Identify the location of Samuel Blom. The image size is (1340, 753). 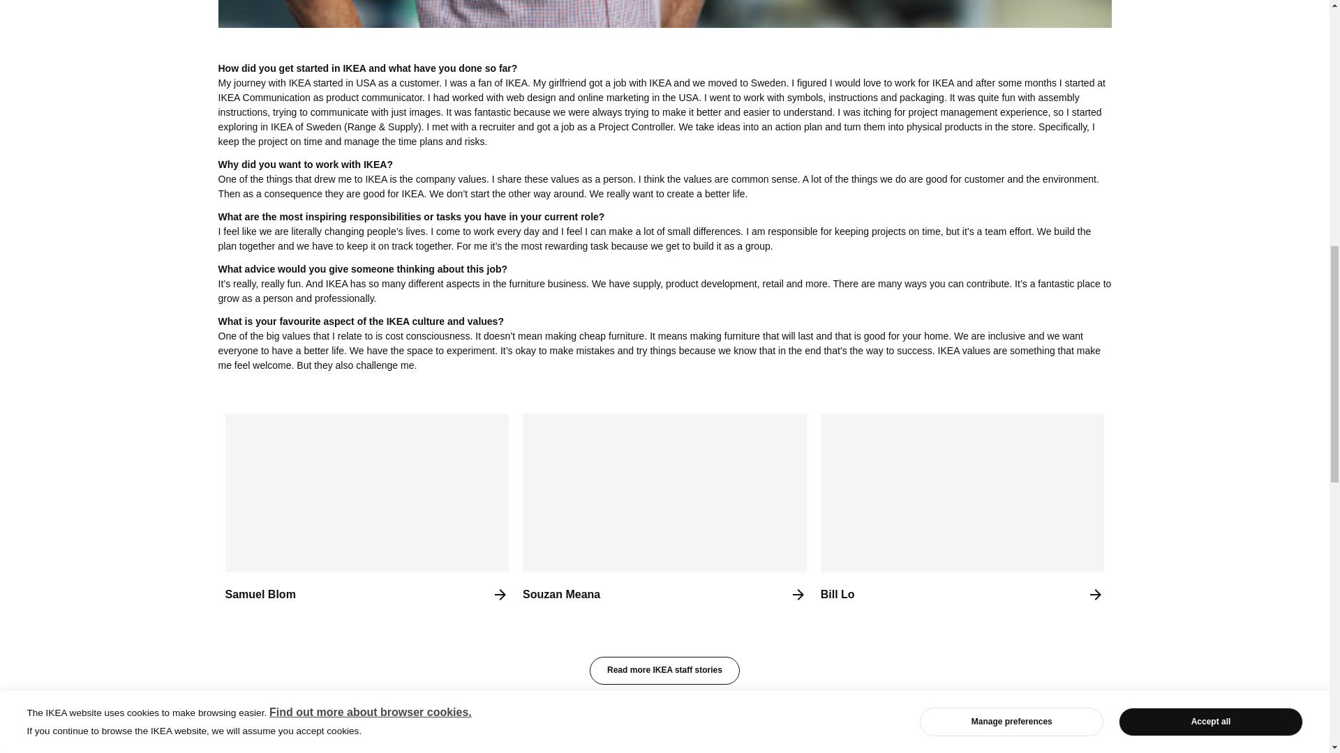
(367, 515).